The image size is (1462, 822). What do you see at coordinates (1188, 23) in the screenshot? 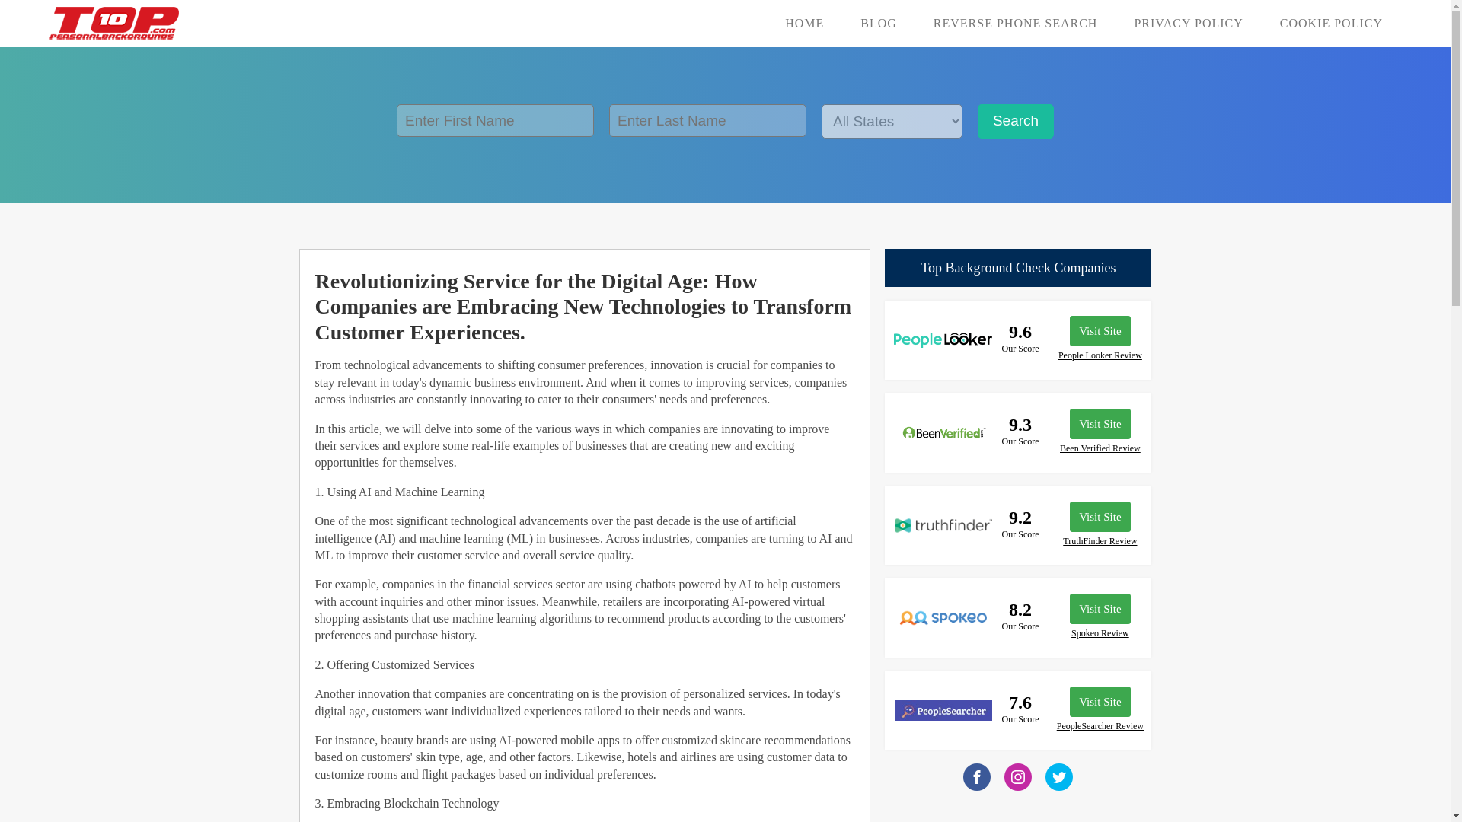
I see `PRIVACY POLICY` at bounding box center [1188, 23].